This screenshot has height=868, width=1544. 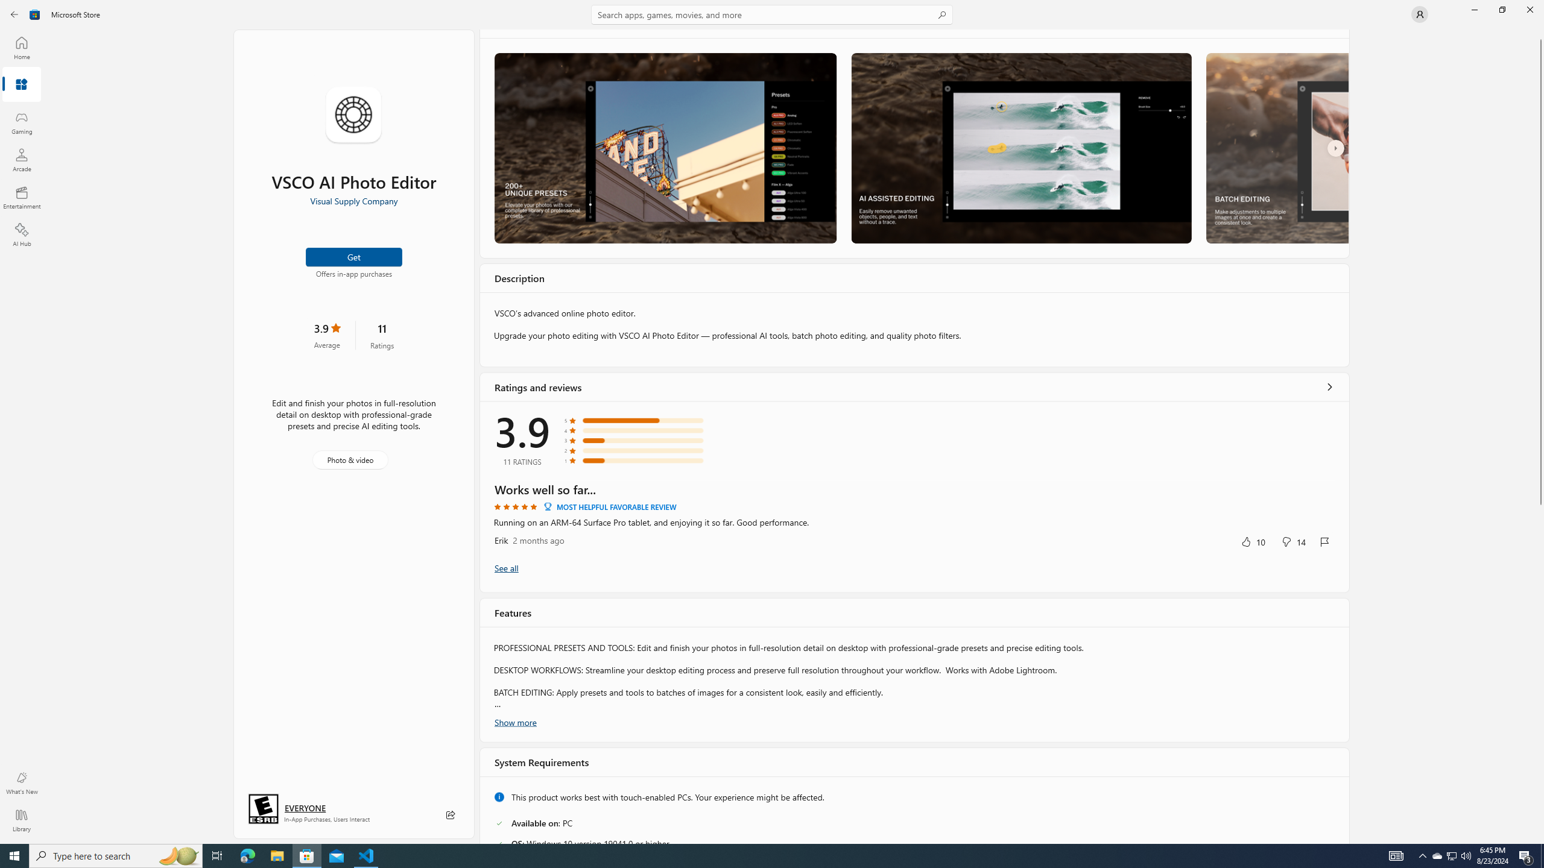 What do you see at coordinates (1540, 436) in the screenshot?
I see `Vertical` at bounding box center [1540, 436].